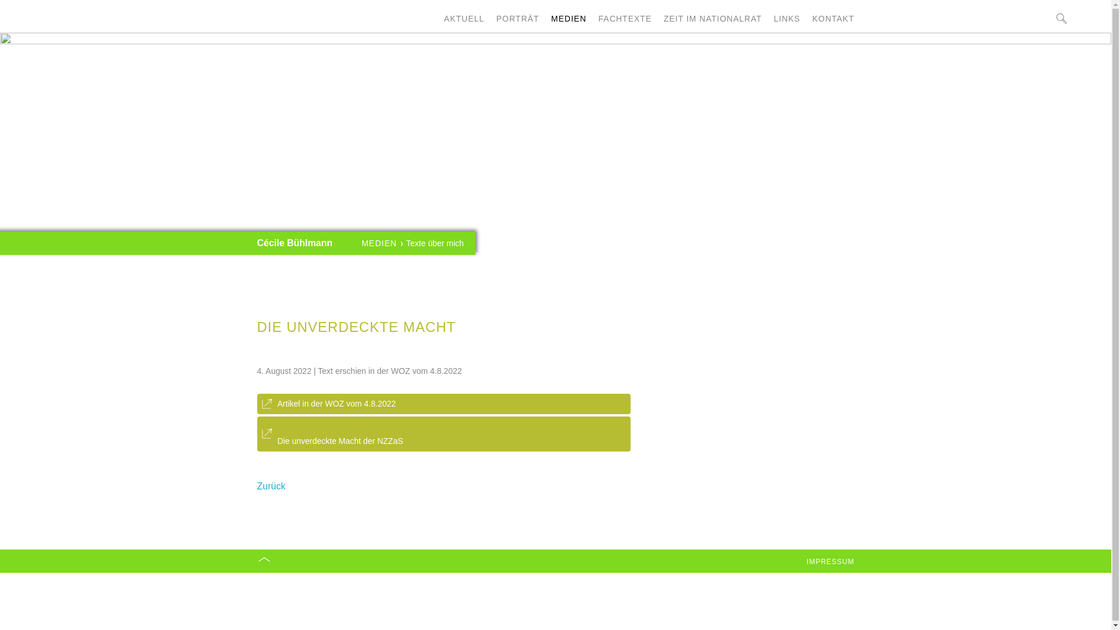 The image size is (1120, 630). I want to click on ZEIT IM NATIONALRAT, so click(713, 19).